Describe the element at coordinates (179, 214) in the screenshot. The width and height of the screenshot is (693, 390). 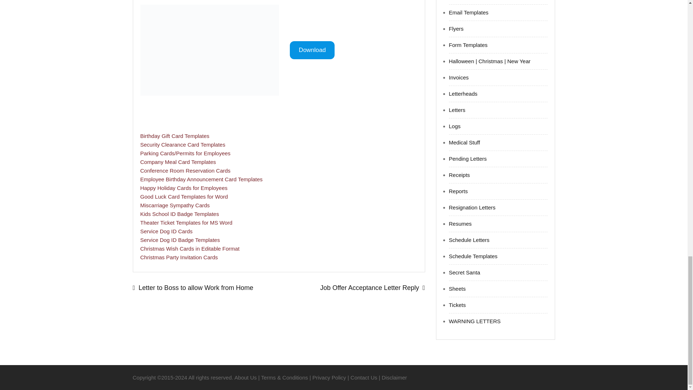
I see `Kids School ID Badge Templates` at that location.